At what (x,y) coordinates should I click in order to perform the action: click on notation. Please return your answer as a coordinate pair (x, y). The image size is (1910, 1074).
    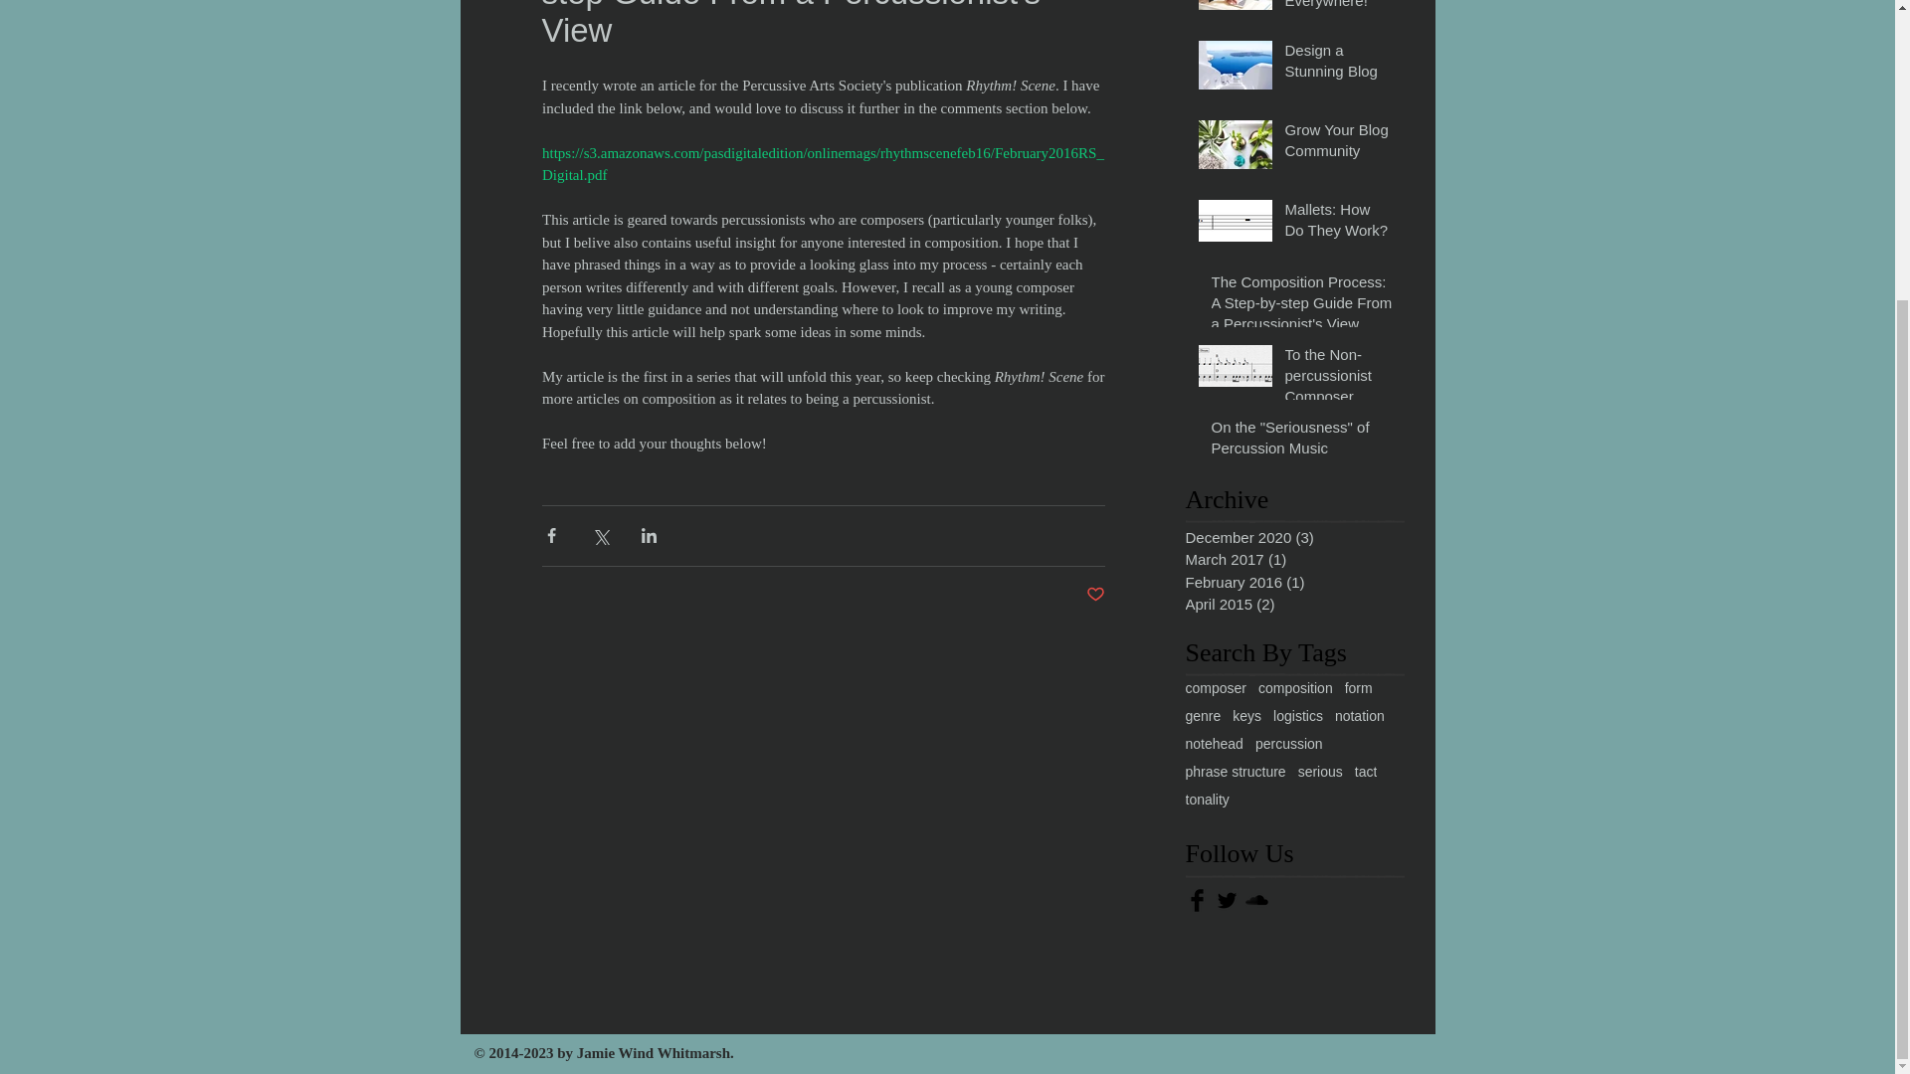
    Looking at the image, I should click on (1360, 715).